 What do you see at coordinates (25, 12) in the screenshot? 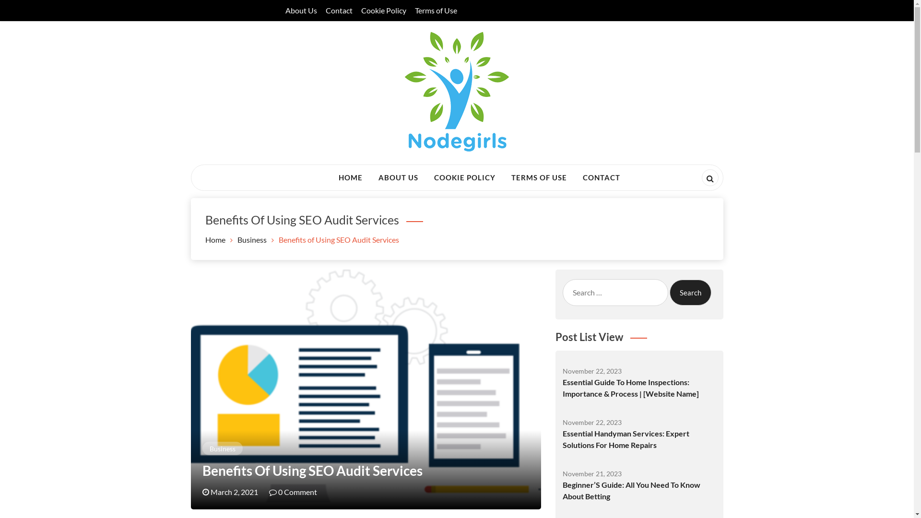
I see `Search` at bounding box center [25, 12].